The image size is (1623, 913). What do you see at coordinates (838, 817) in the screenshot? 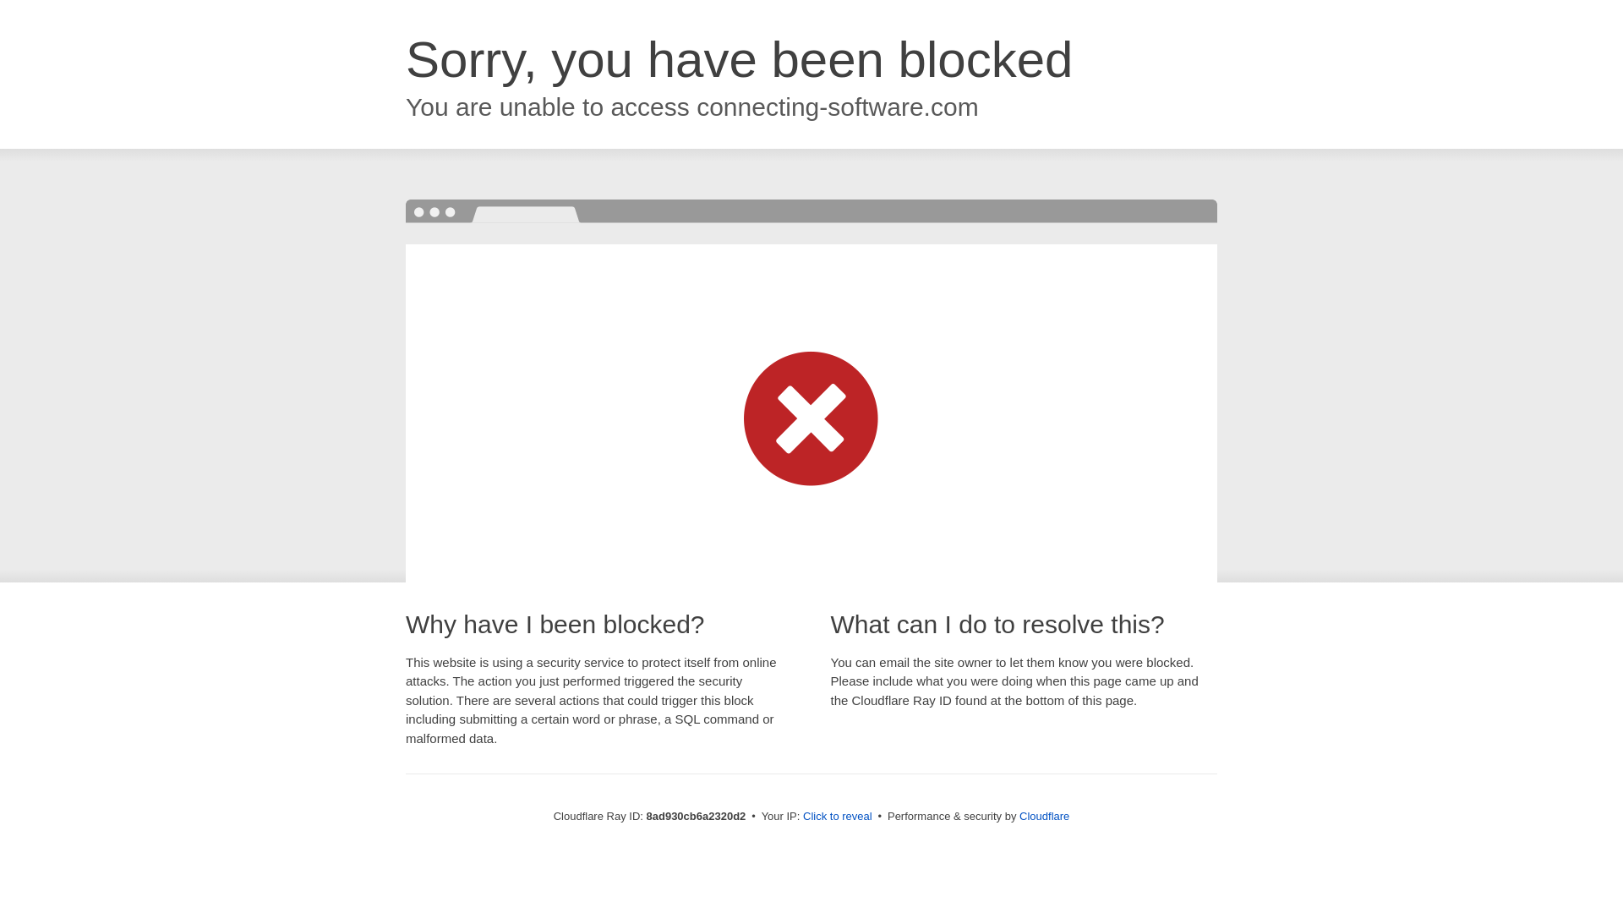
I see `Click to reveal` at bounding box center [838, 817].